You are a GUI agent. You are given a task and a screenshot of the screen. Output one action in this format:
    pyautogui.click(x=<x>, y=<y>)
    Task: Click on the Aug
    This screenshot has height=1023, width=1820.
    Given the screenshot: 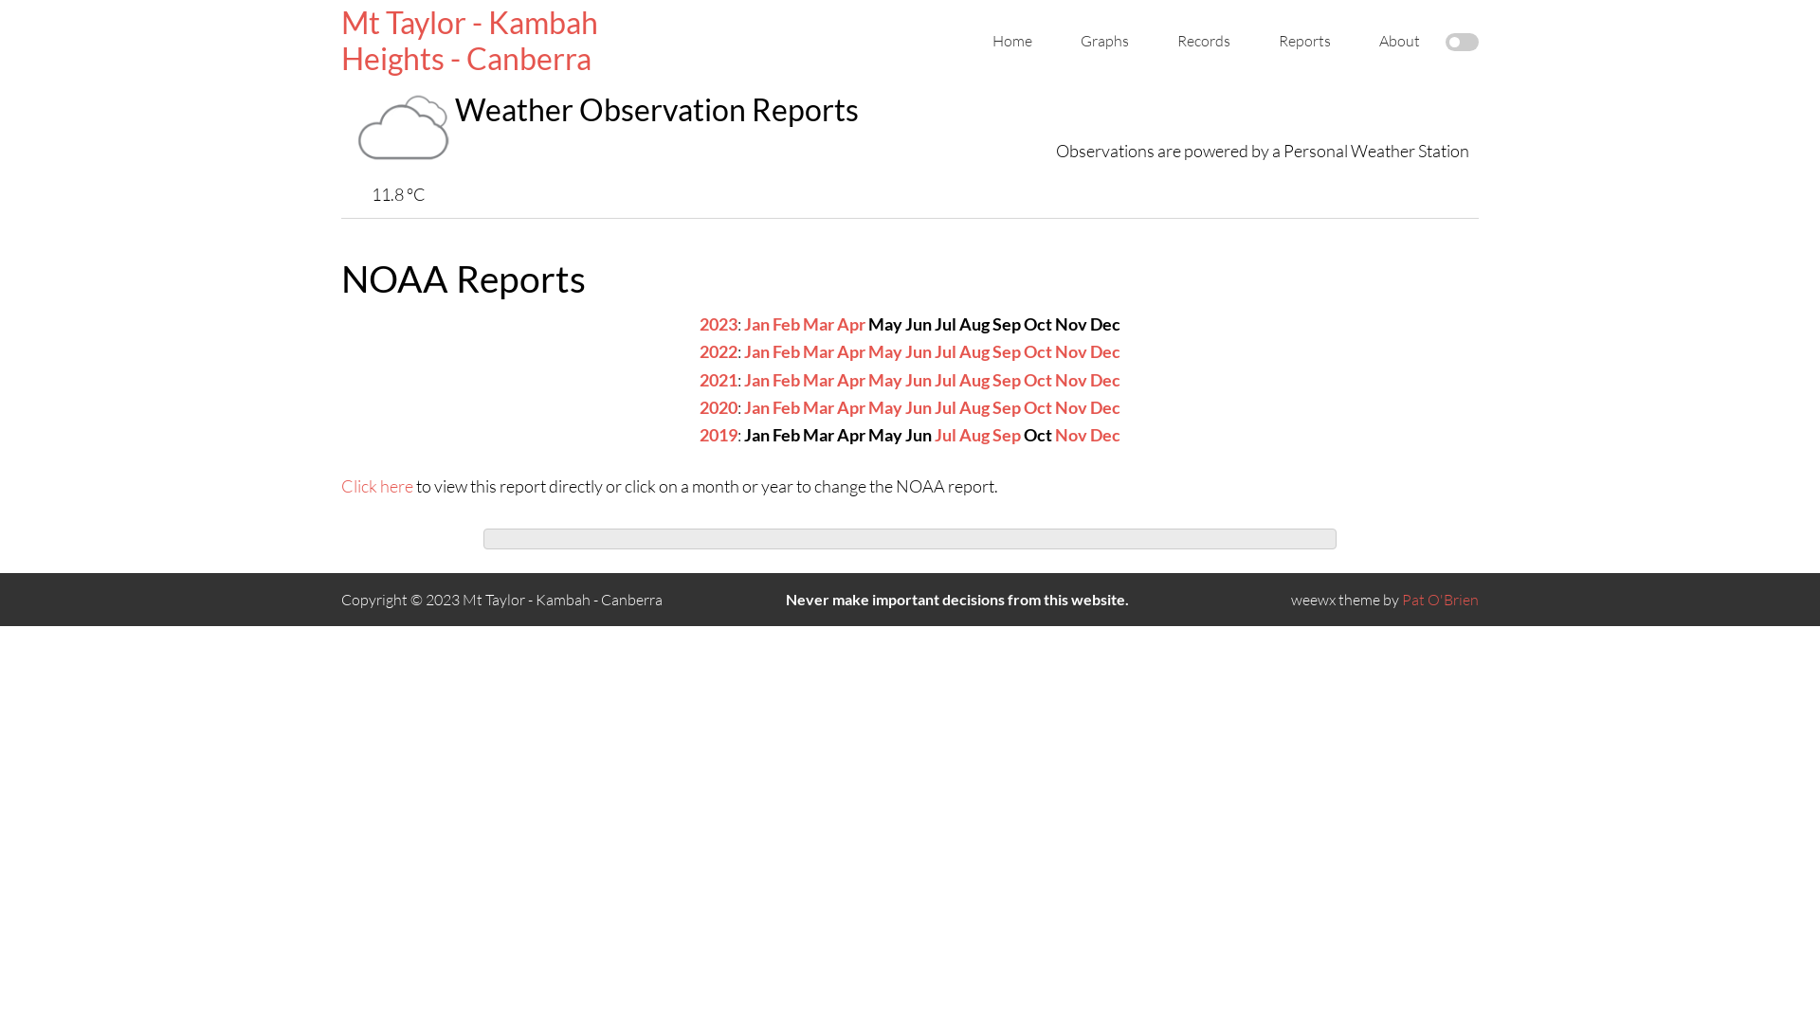 What is the action you would take?
    pyautogui.click(x=974, y=380)
    